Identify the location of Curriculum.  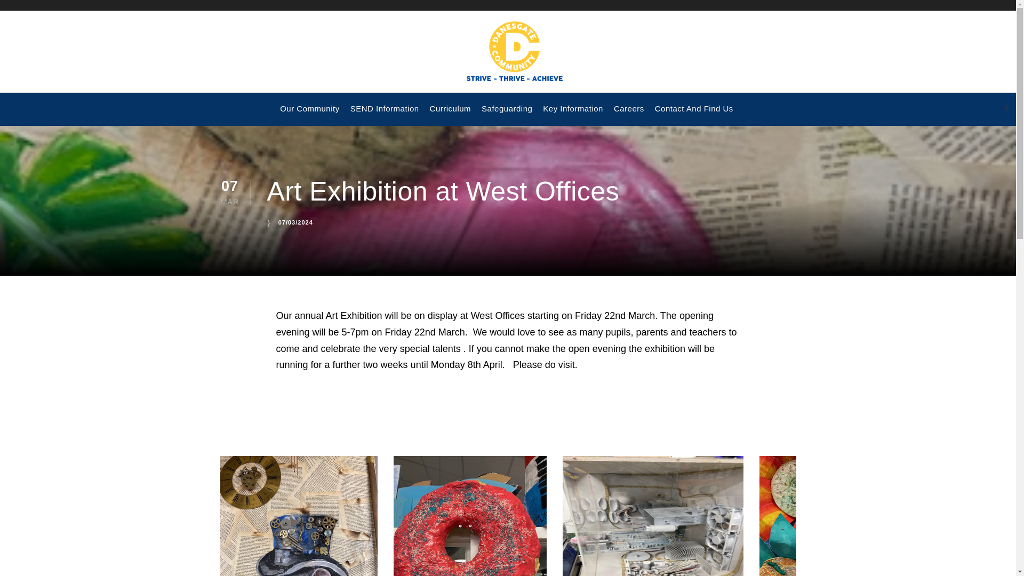
(450, 114).